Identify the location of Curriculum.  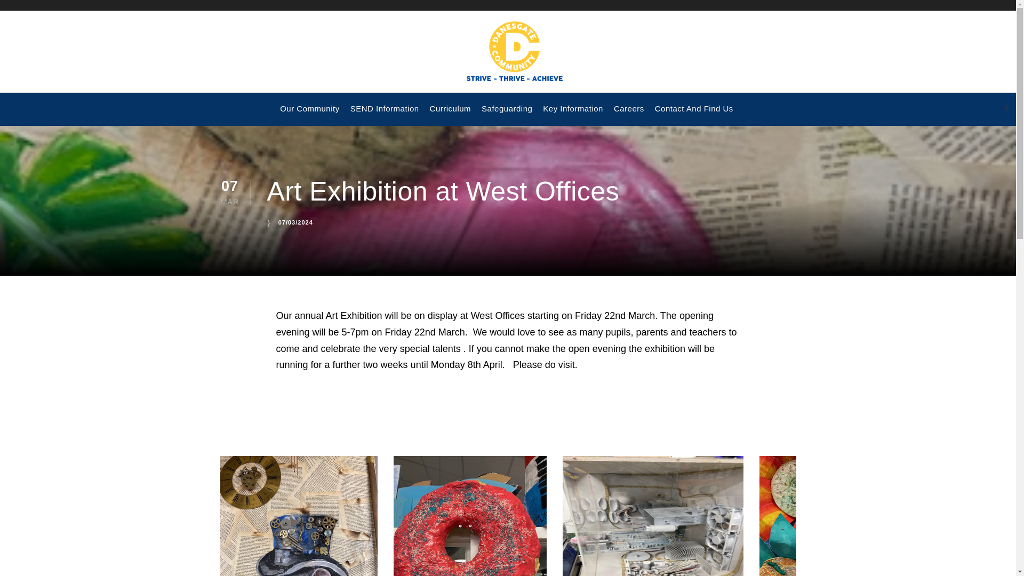
(450, 114).